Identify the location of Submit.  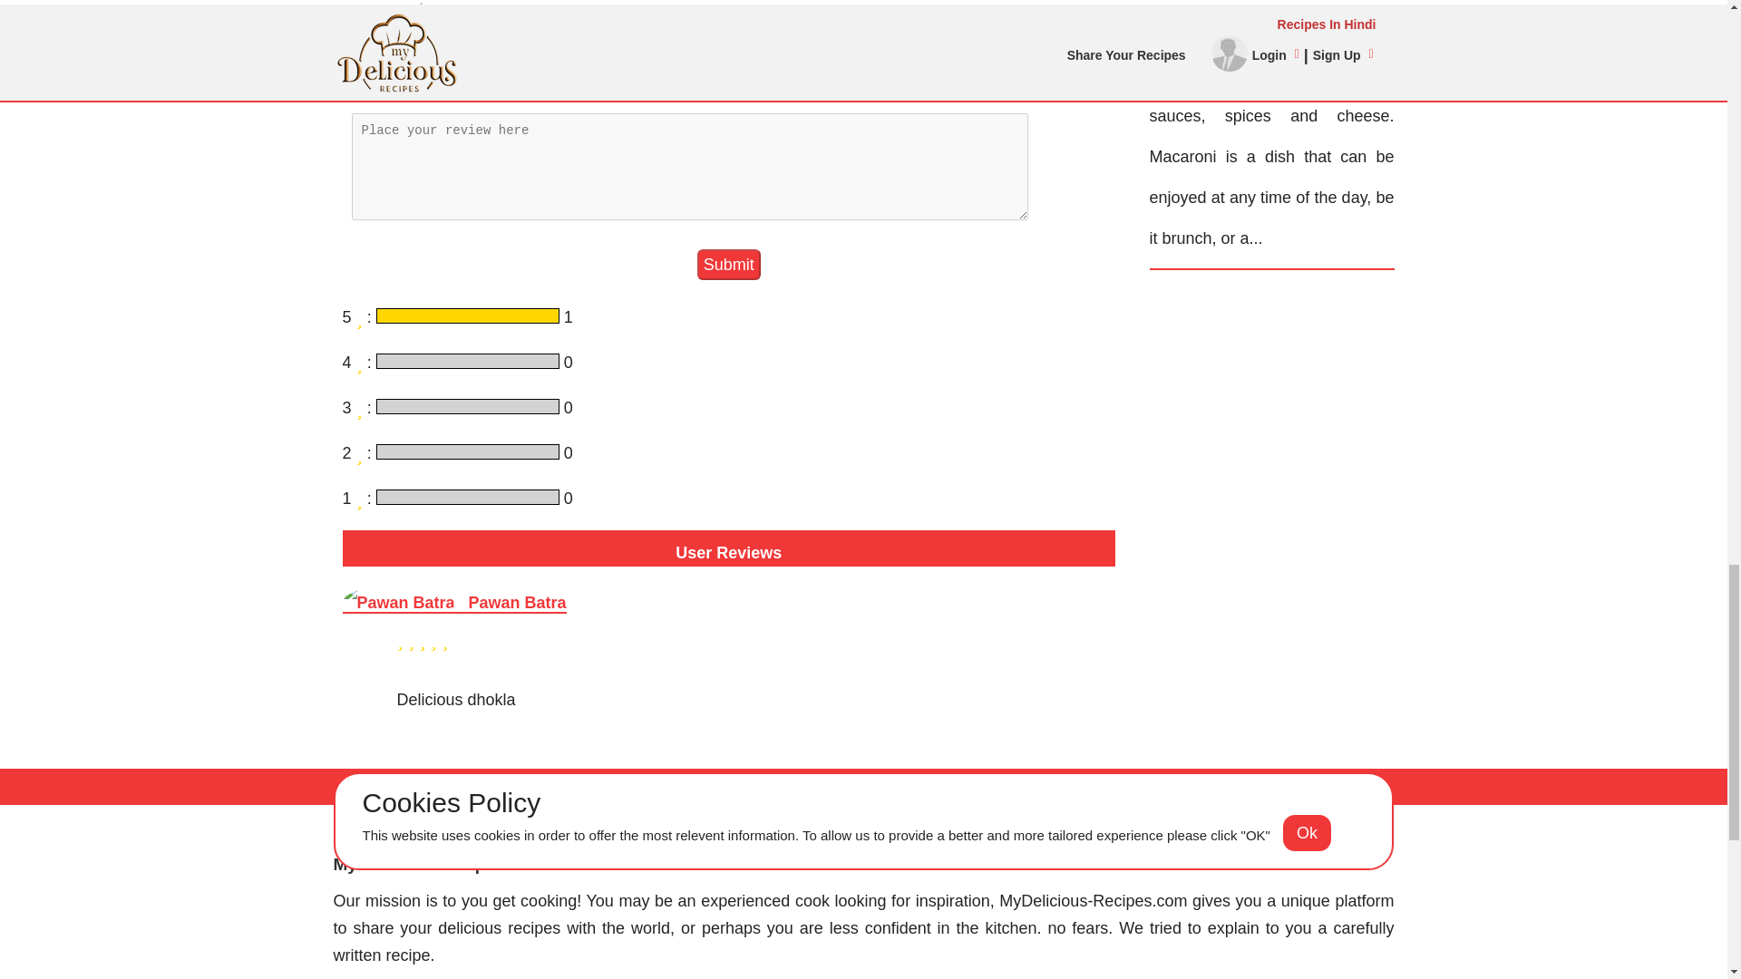
(729, 265).